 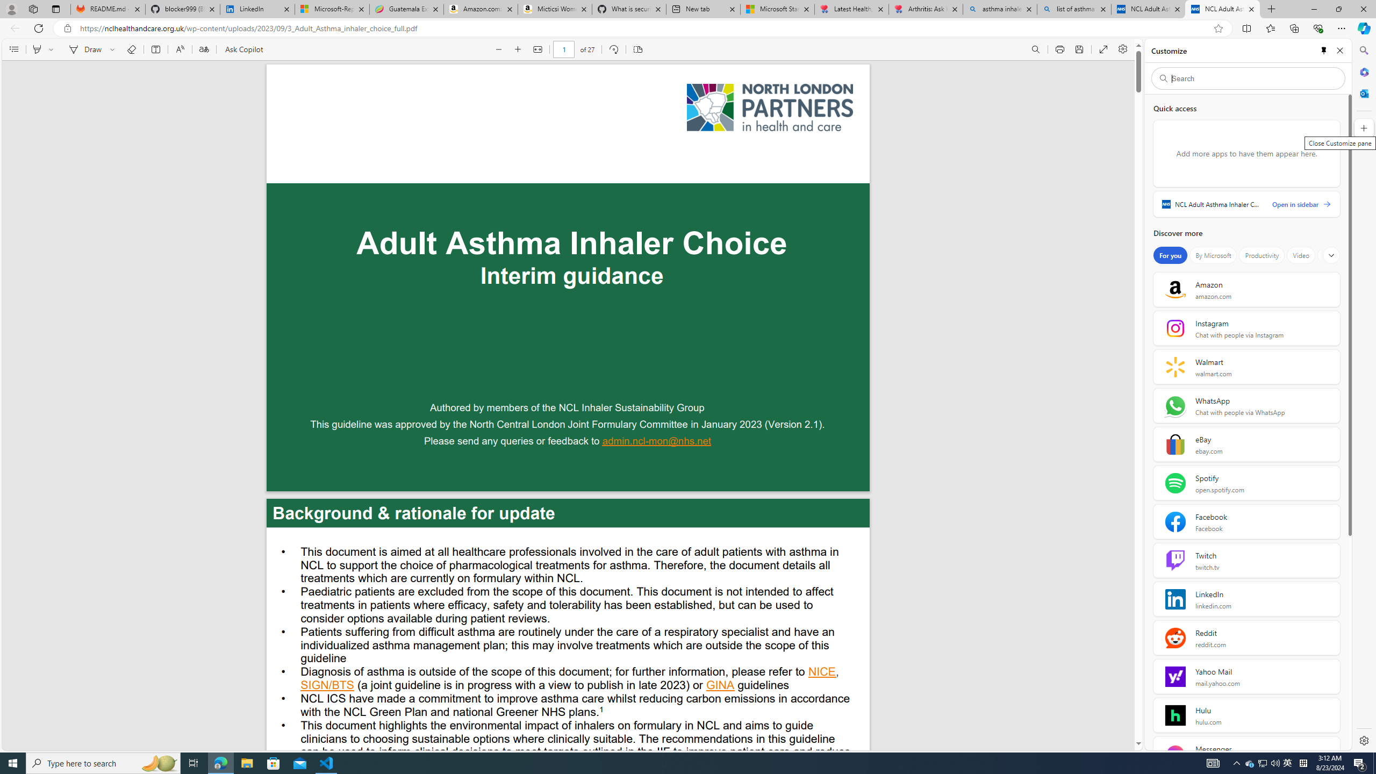 I want to click on Zoom out (Ctrl+Minus key), so click(x=499, y=49).